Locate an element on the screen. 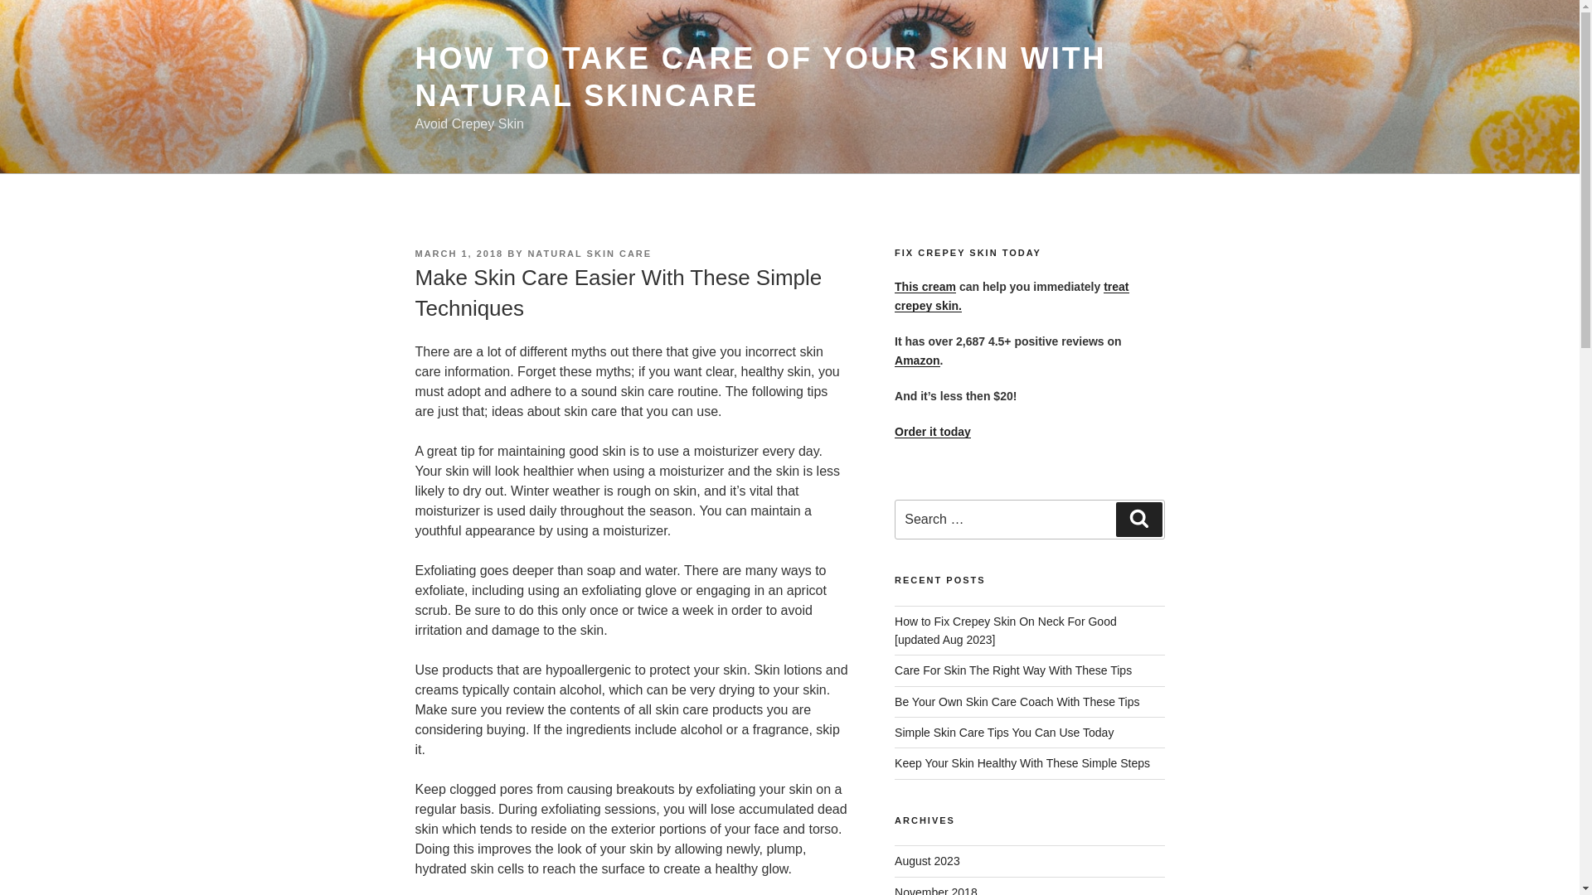  treat crepey skin. is located at coordinates (1012, 295).